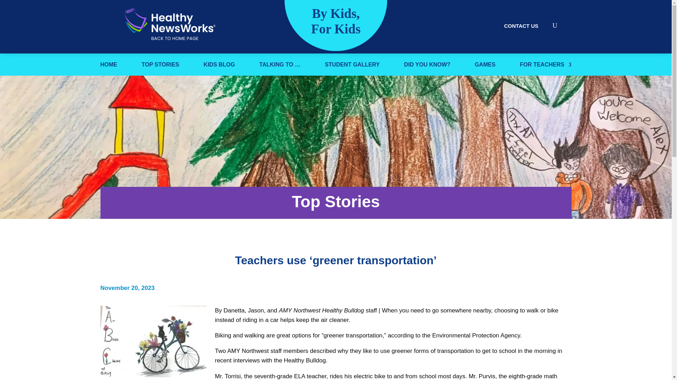  Describe the element at coordinates (485, 66) in the screenshot. I see `GAMES` at that location.